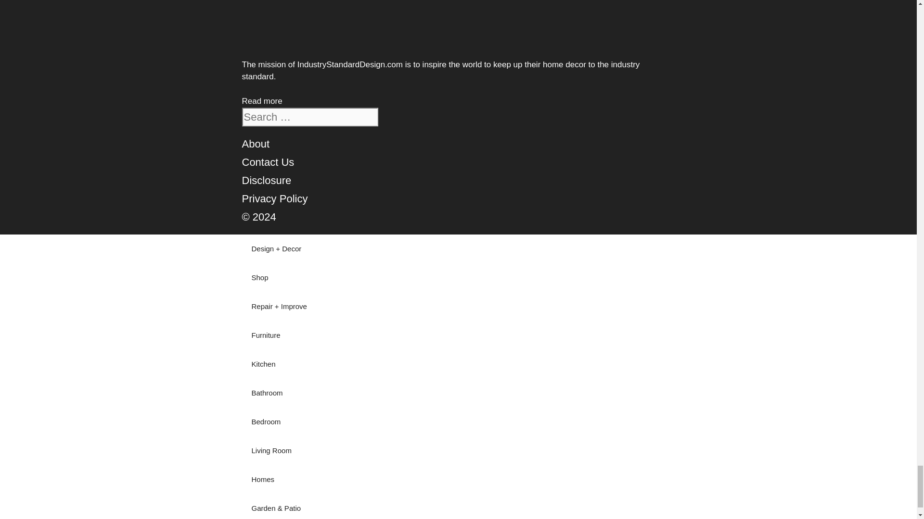 Image resolution: width=924 pixels, height=519 pixels. Describe the element at coordinates (261, 101) in the screenshot. I see `Read more` at that location.